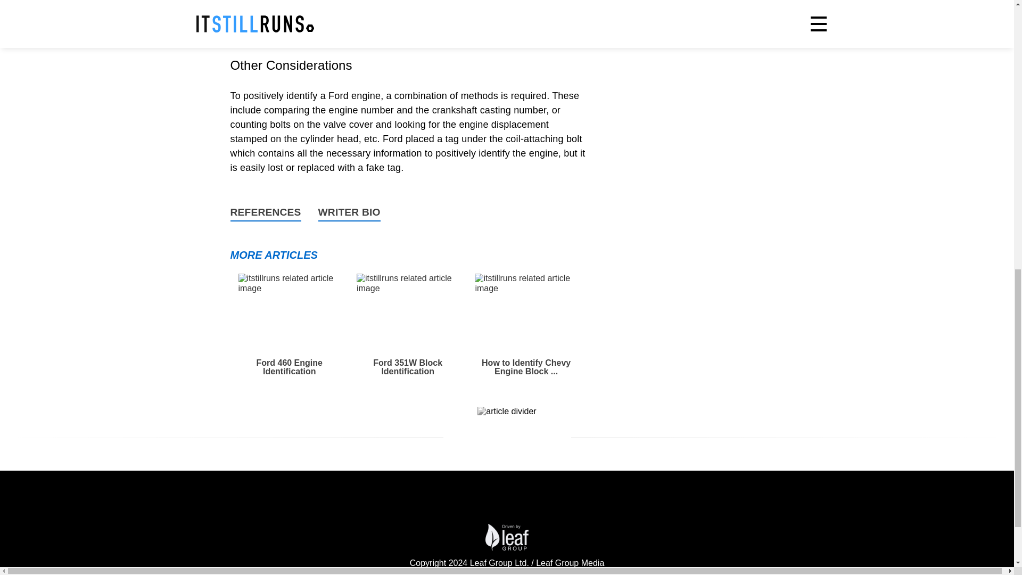 The width and height of the screenshot is (1022, 575). What do you see at coordinates (258, 574) in the screenshot?
I see `About Us` at bounding box center [258, 574].